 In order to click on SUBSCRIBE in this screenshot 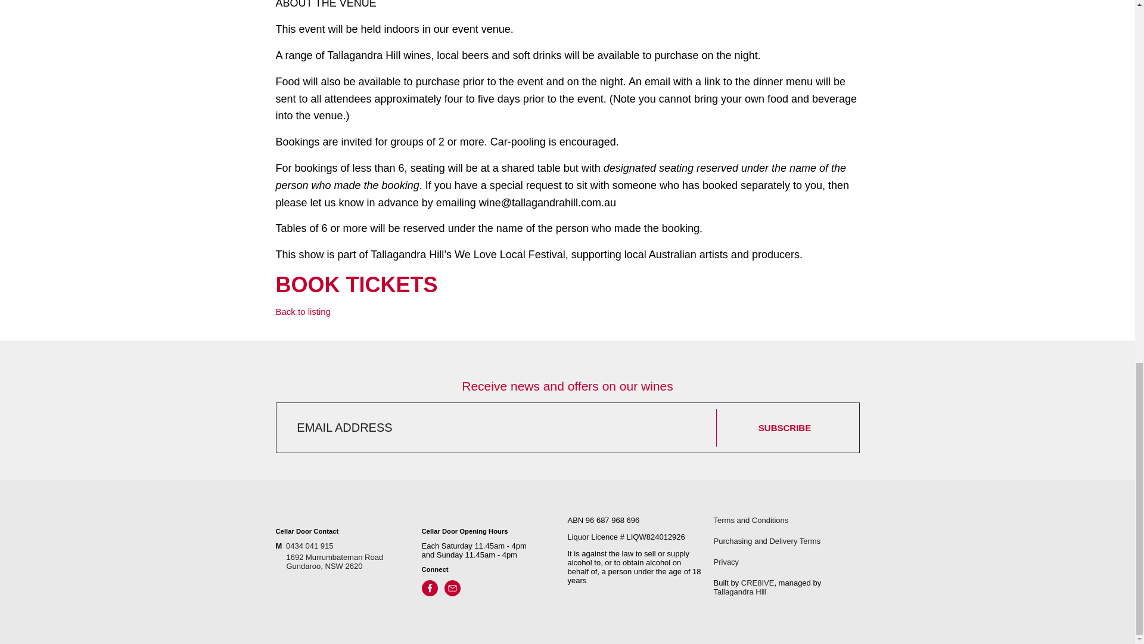, I will do `click(784, 428)`.